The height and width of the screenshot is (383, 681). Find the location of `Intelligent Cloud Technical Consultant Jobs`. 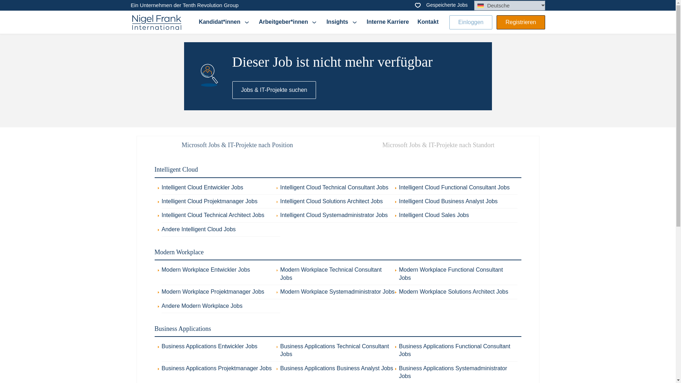

Intelligent Cloud Technical Consultant Jobs is located at coordinates (334, 187).